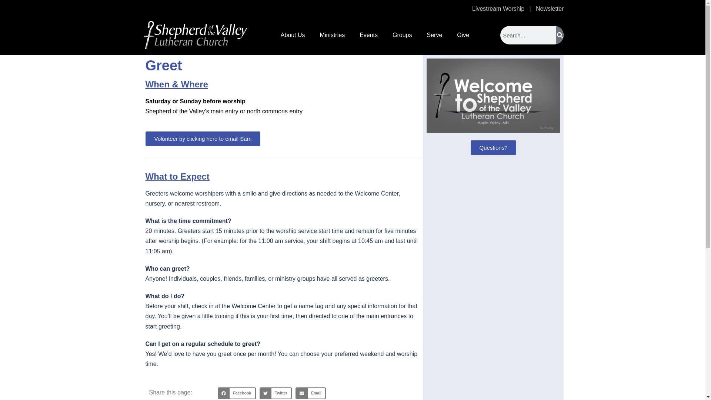  Describe the element at coordinates (435, 35) in the screenshot. I see `Serve` at that location.